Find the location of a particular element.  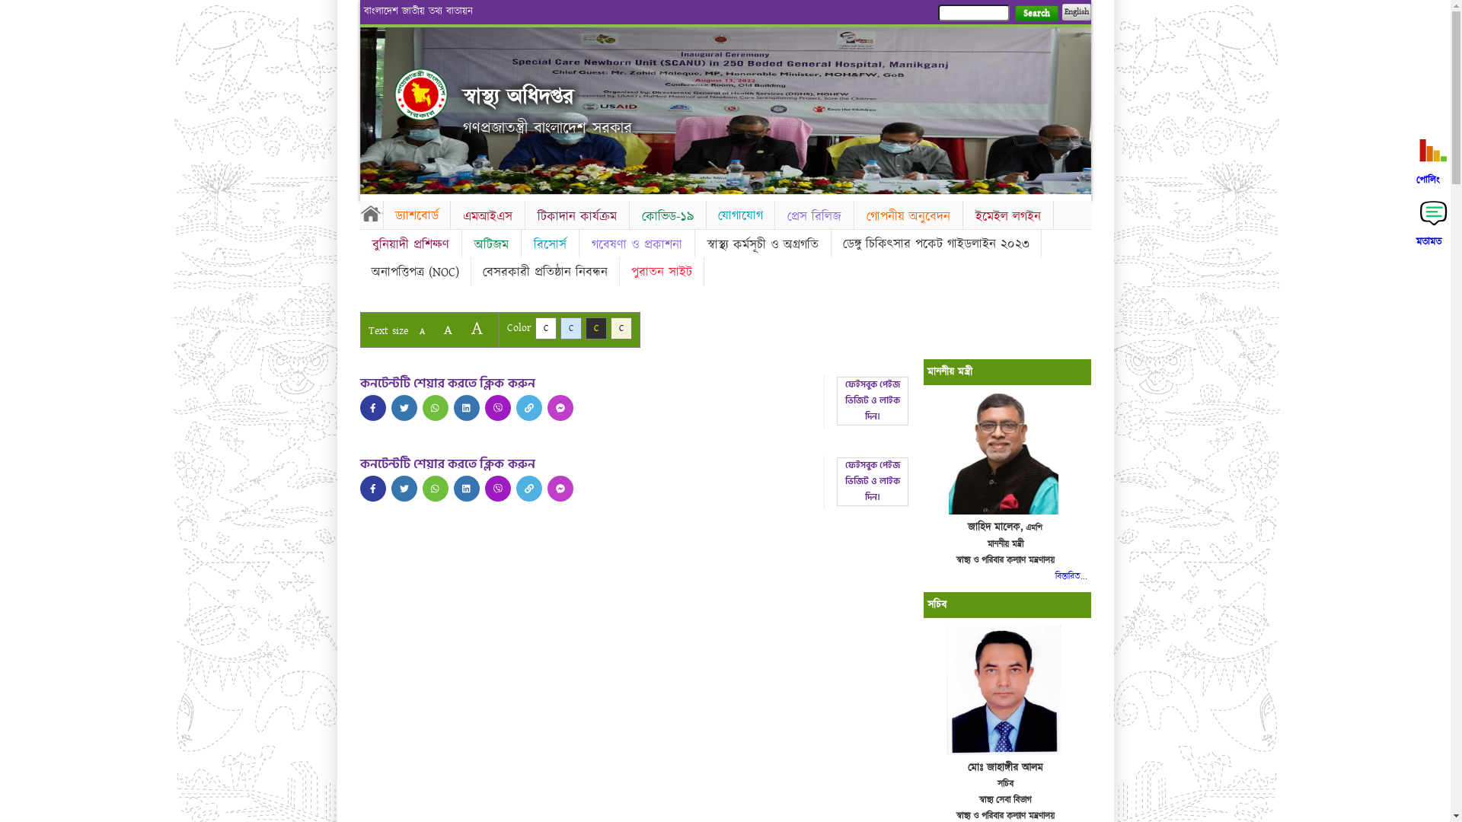

C is located at coordinates (545, 329).